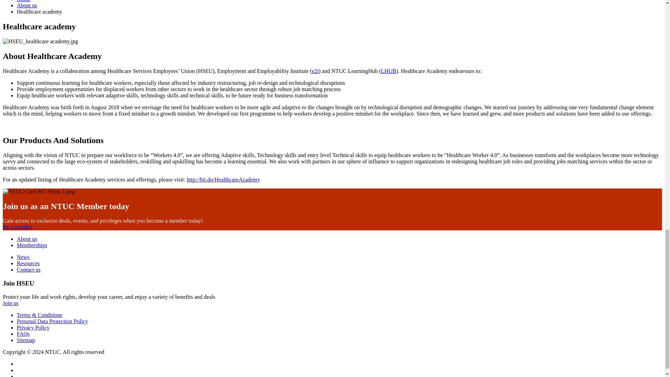 The image size is (670, 377). Describe the element at coordinates (315, 71) in the screenshot. I see `e2i` at that location.